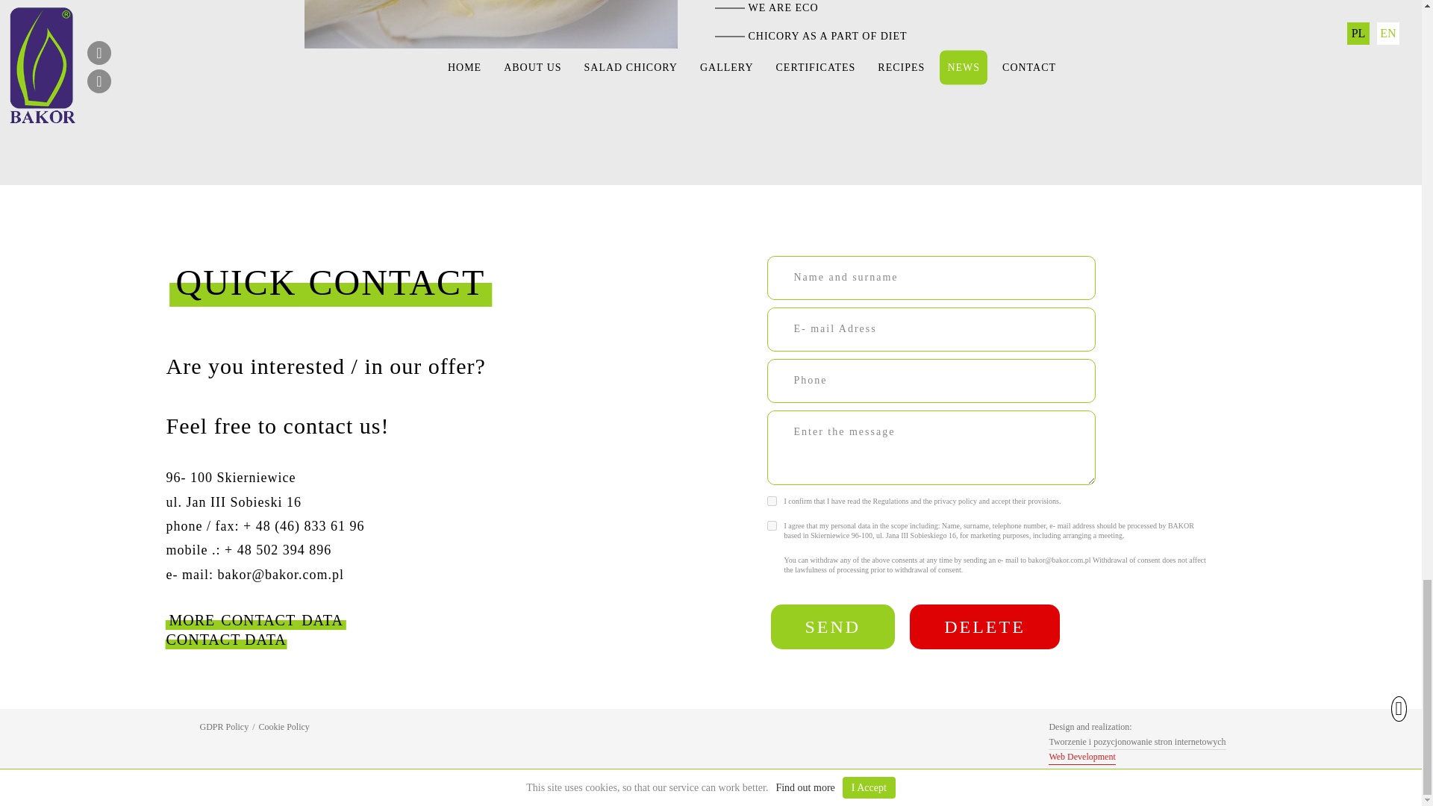 The width and height of the screenshot is (1433, 806). What do you see at coordinates (772, 502) in the screenshot?
I see `value1` at bounding box center [772, 502].